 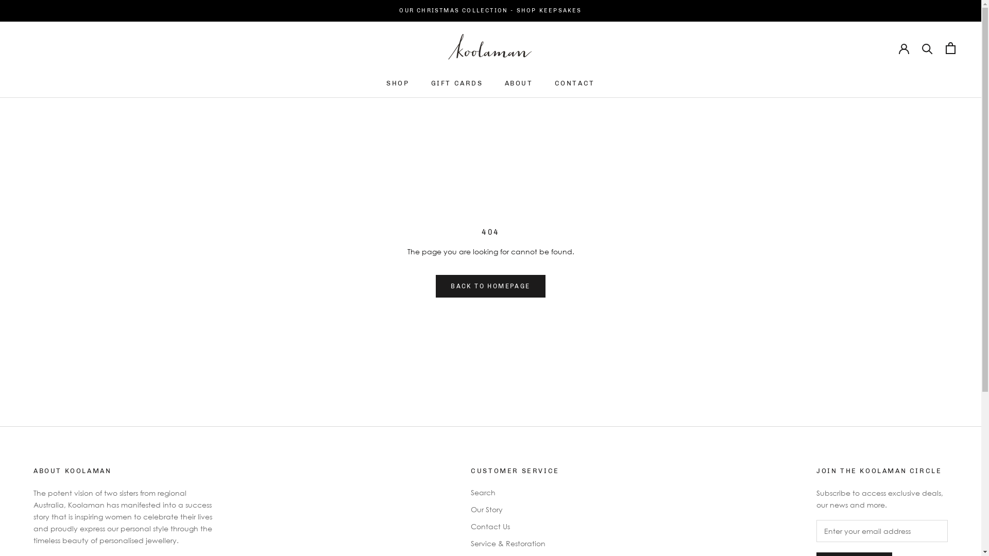 What do you see at coordinates (519, 83) in the screenshot?
I see `ABOUT
ABOUT` at bounding box center [519, 83].